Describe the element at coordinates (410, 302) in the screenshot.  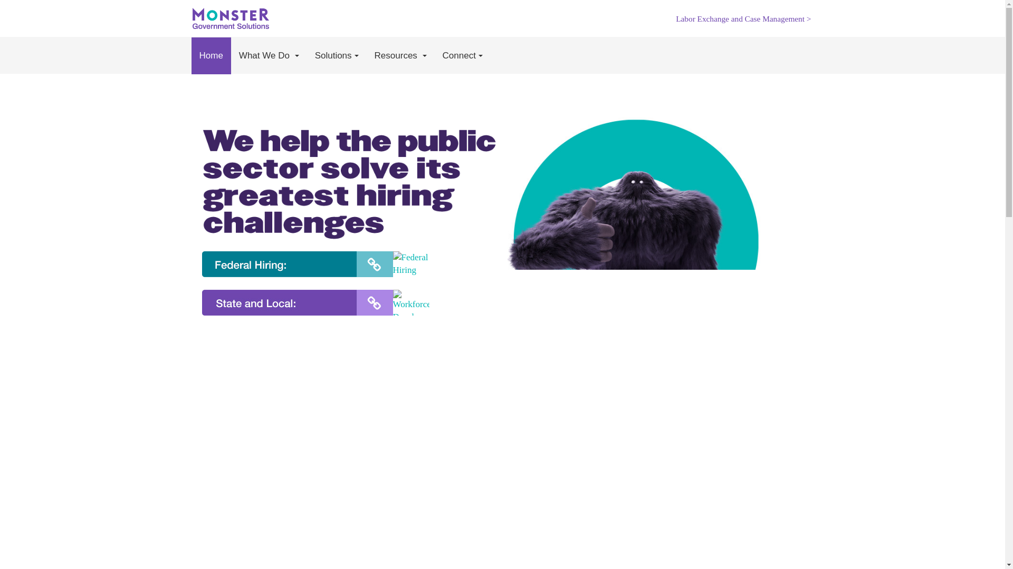
I see `MonsterWorks teaser` at that location.